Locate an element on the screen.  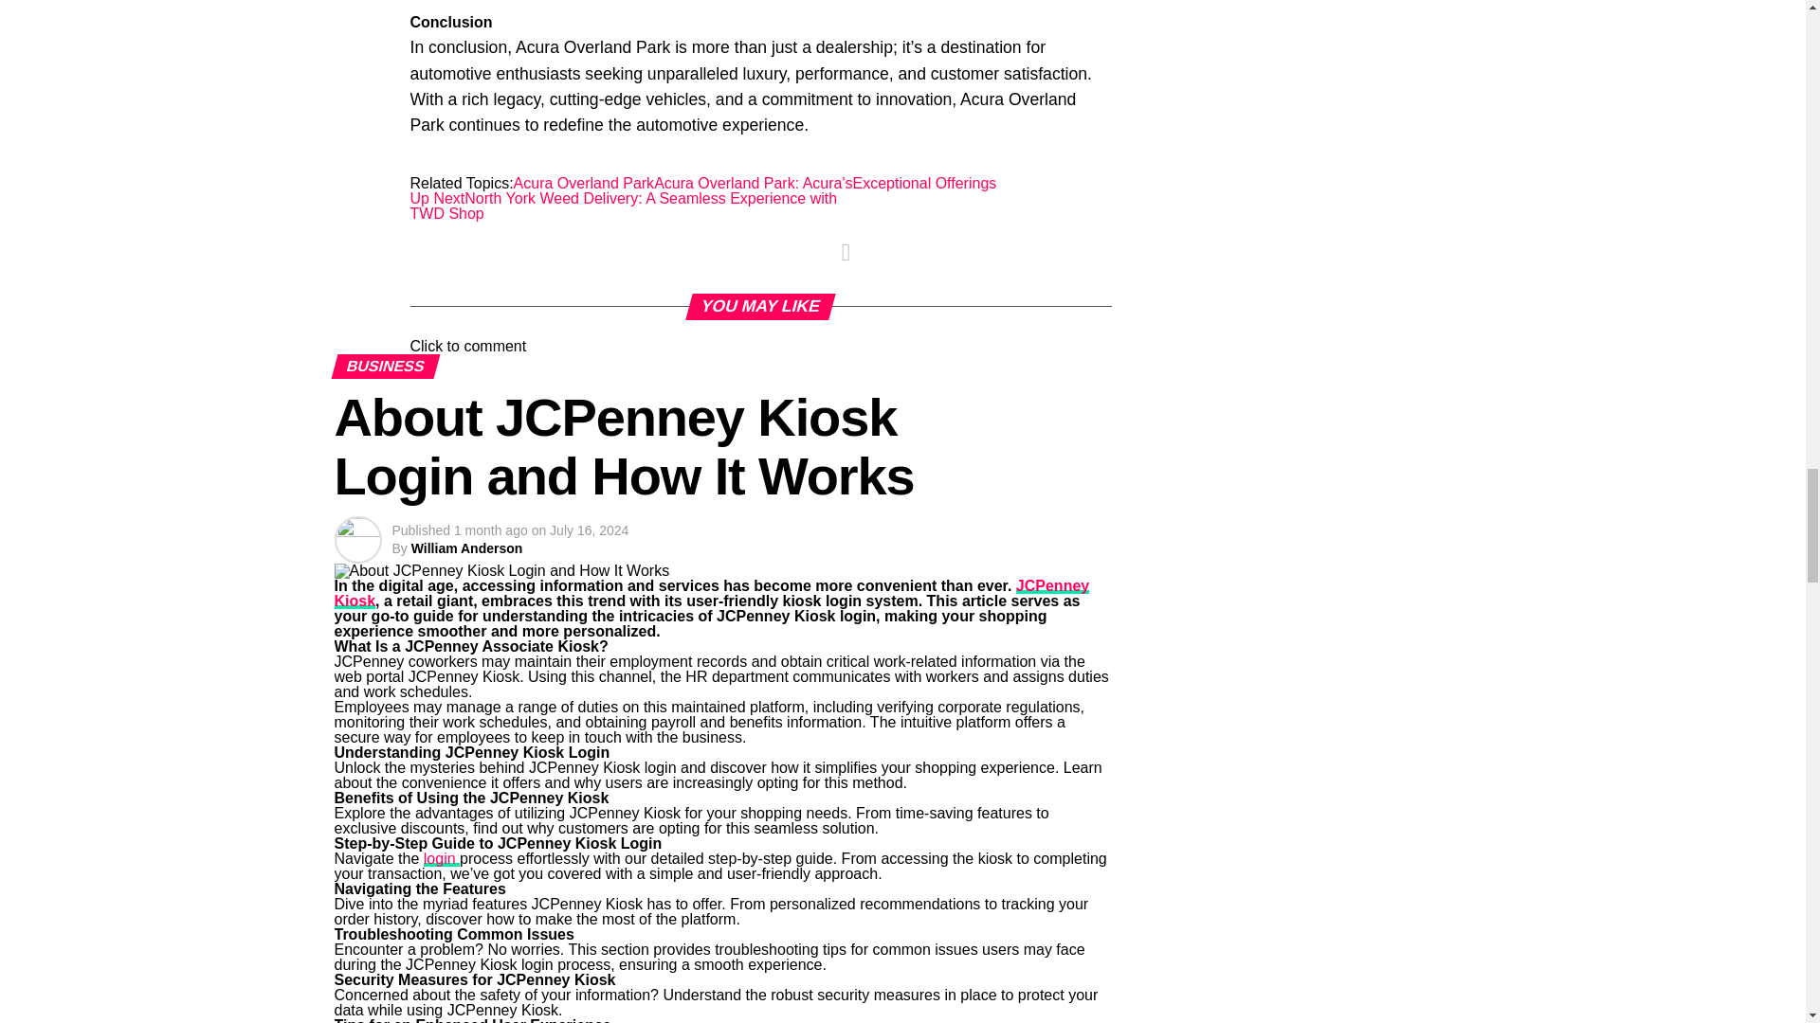
login is located at coordinates (442, 858).